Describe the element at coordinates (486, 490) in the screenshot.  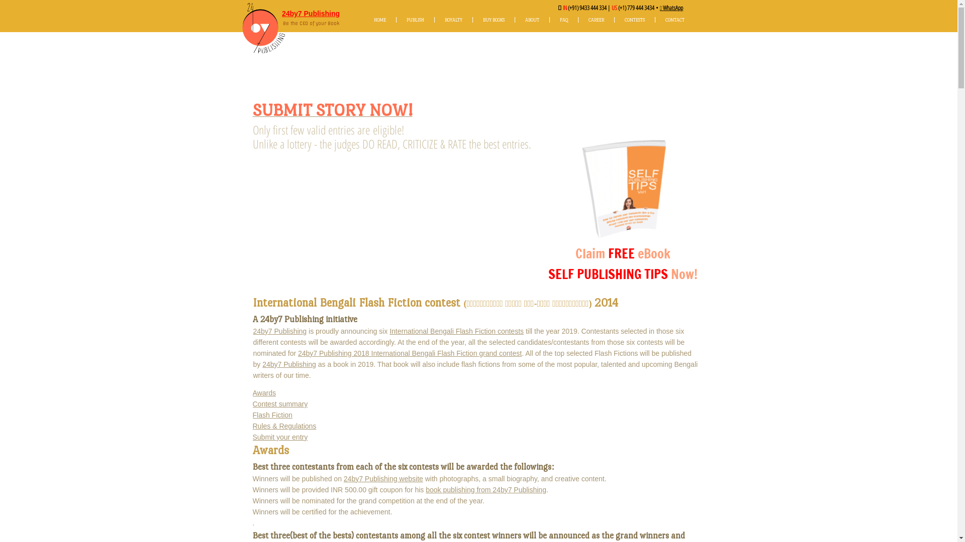
I see `book publishing from 24by7 Publishing` at that location.